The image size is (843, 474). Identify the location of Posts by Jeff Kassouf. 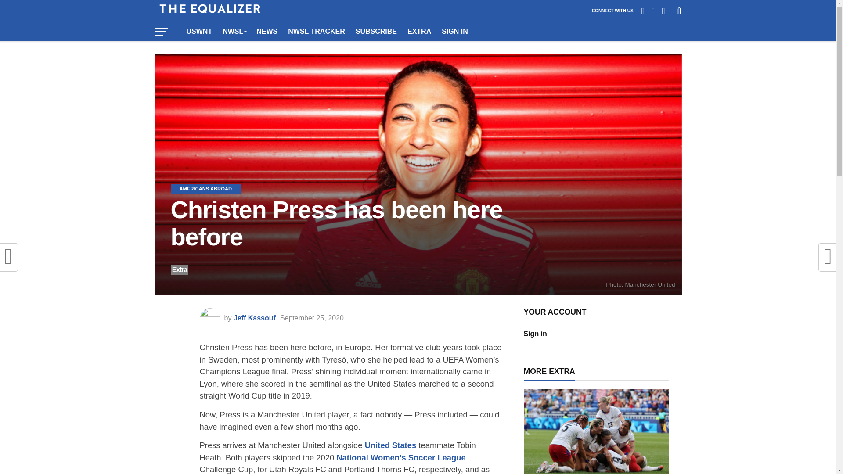
(254, 318).